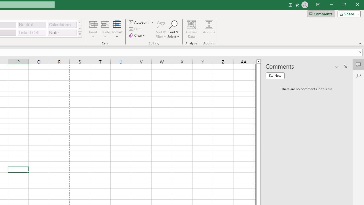 The height and width of the screenshot is (205, 364). Describe the element at coordinates (105, 24) in the screenshot. I see `Delete Cells...` at that location.